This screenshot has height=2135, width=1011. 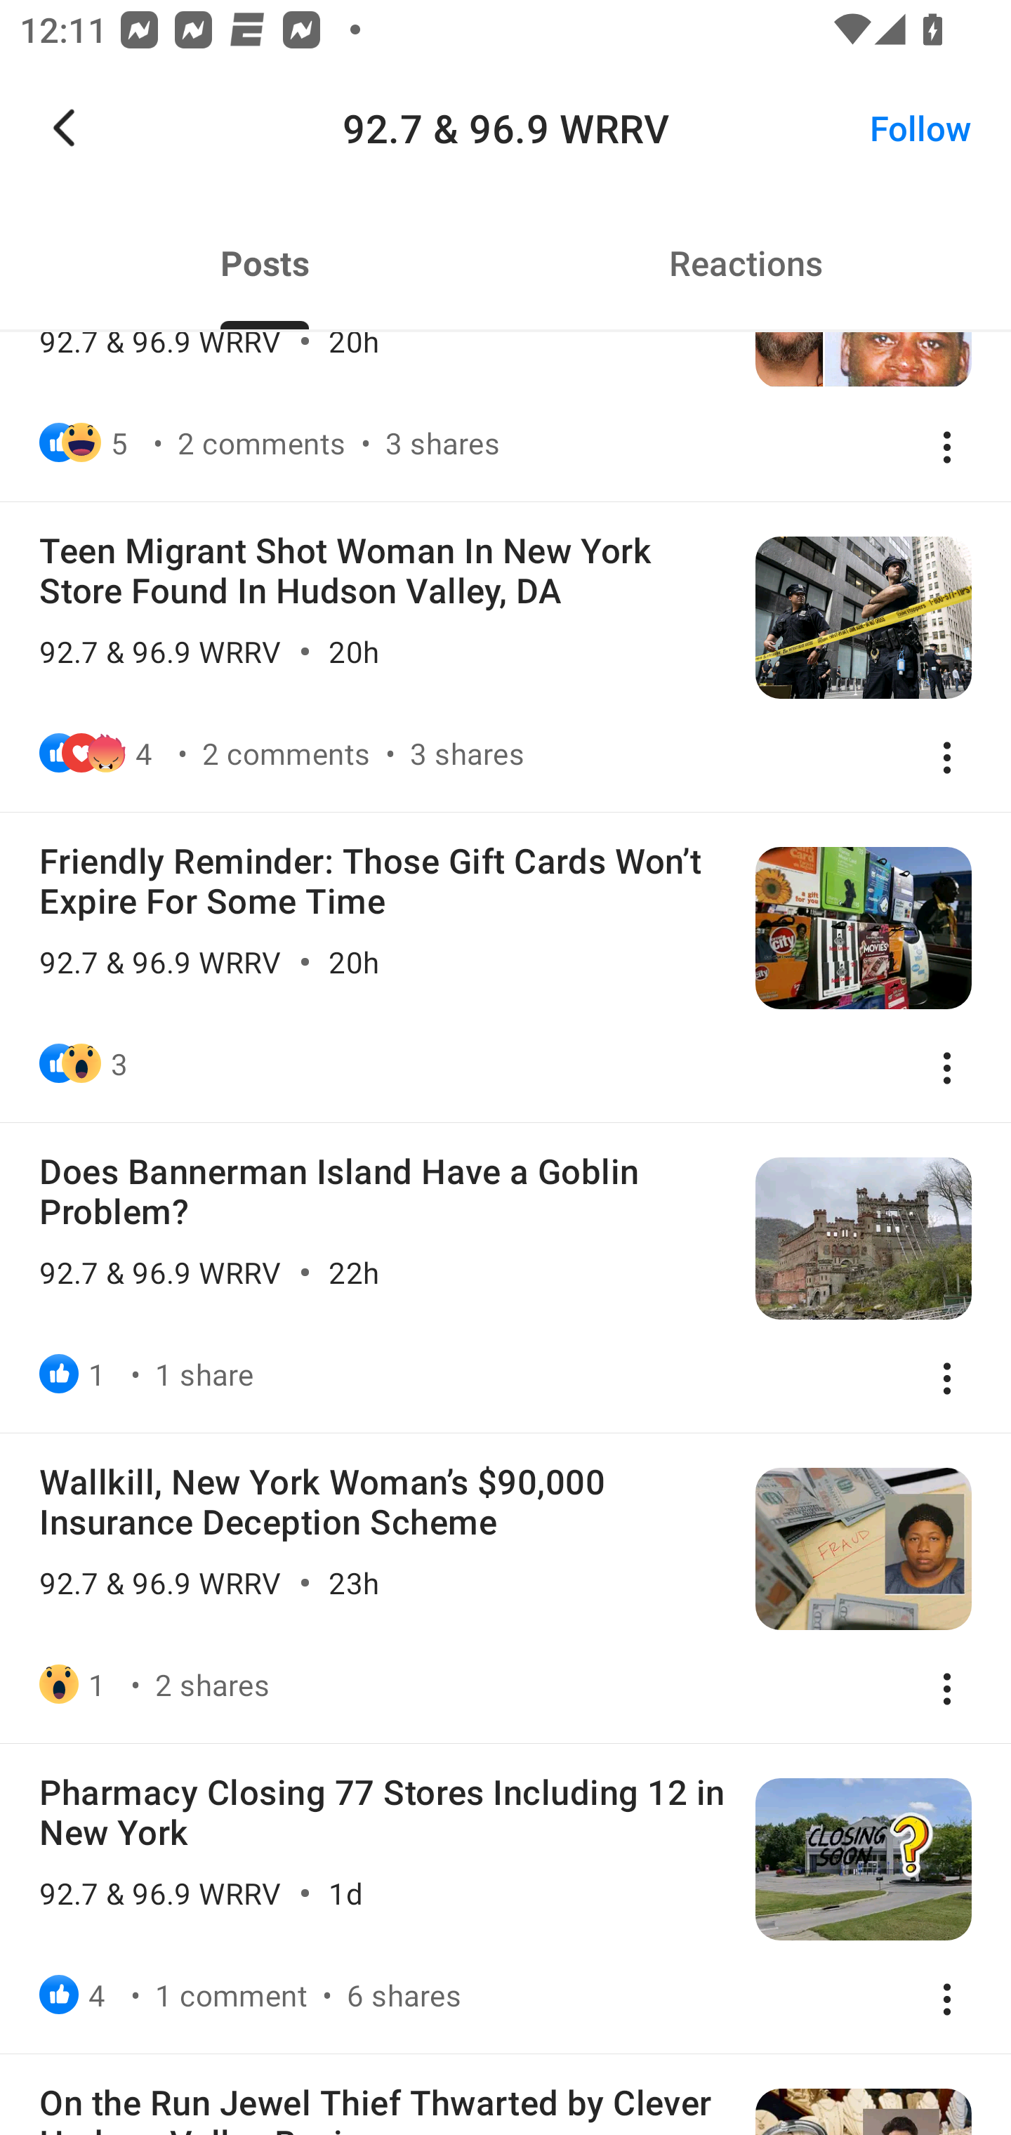 I want to click on Reactions, so click(x=746, y=263).